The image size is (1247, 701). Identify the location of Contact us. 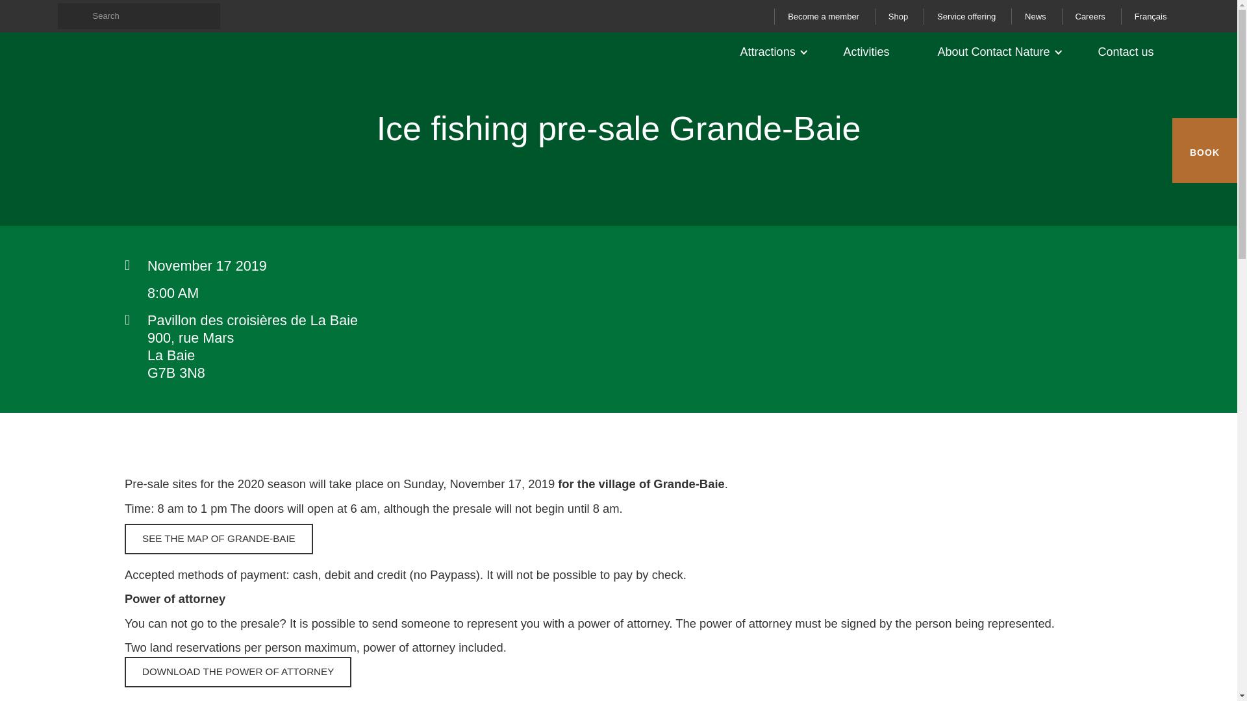
(1129, 52).